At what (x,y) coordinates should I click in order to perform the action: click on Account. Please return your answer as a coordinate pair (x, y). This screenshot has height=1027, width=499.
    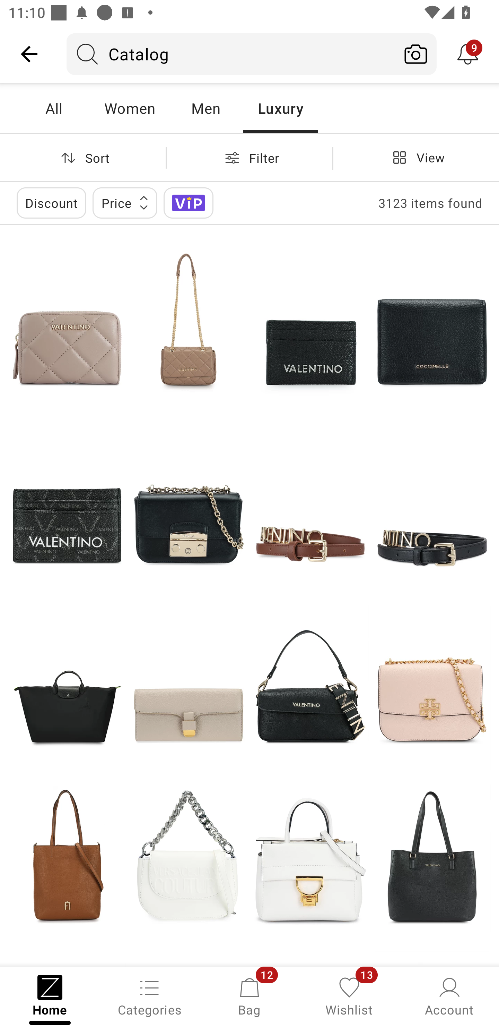
    Looking at the image, I should click on (449, 996).